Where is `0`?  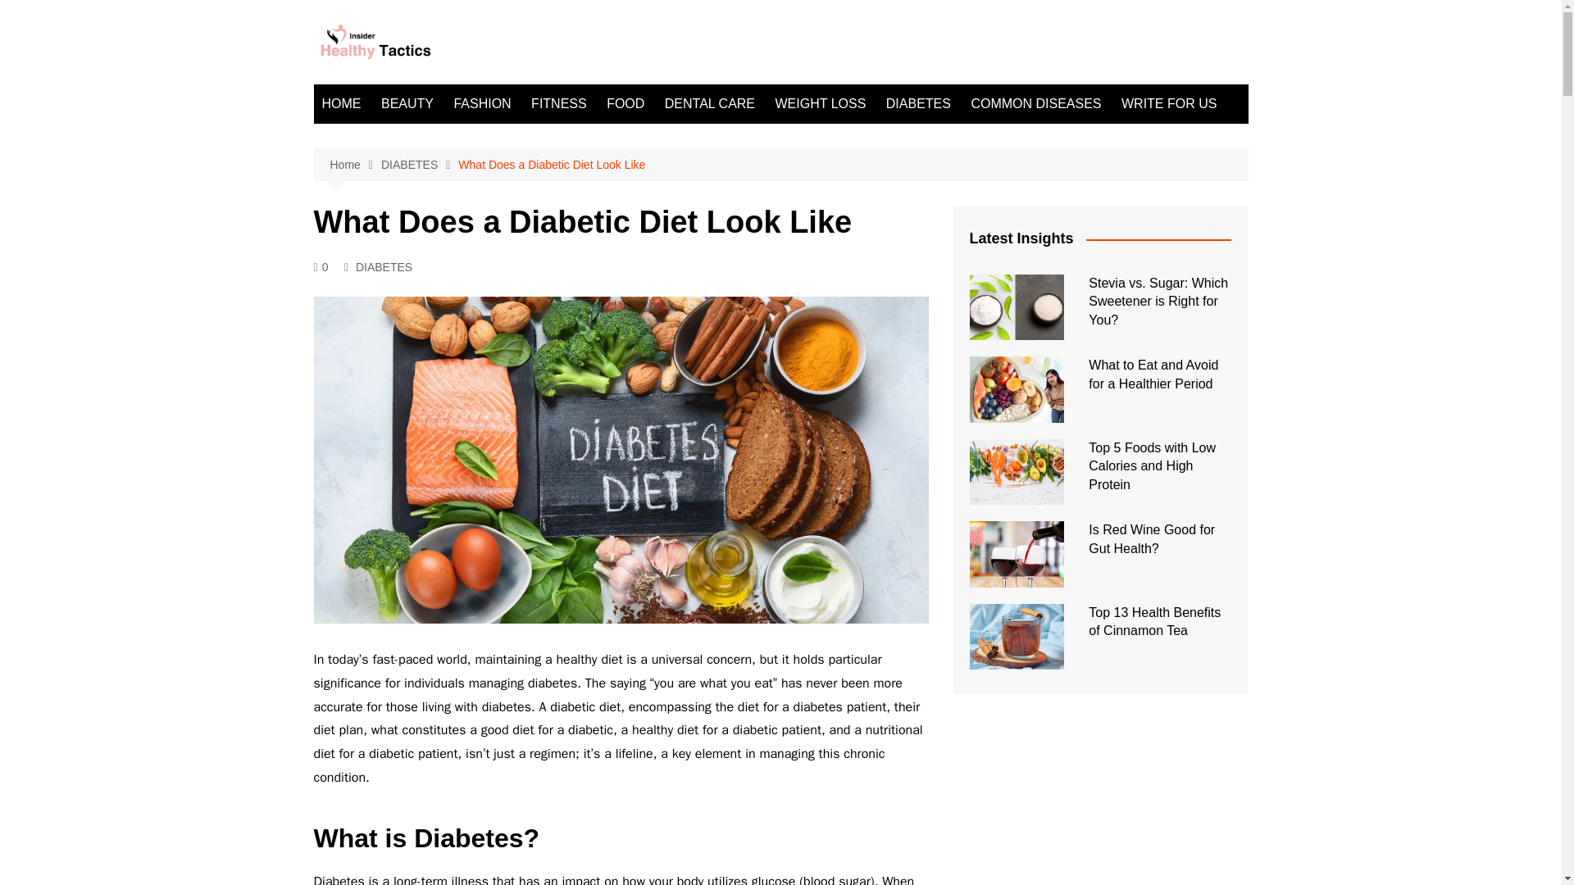 0 is located at coordinates (320, 267).